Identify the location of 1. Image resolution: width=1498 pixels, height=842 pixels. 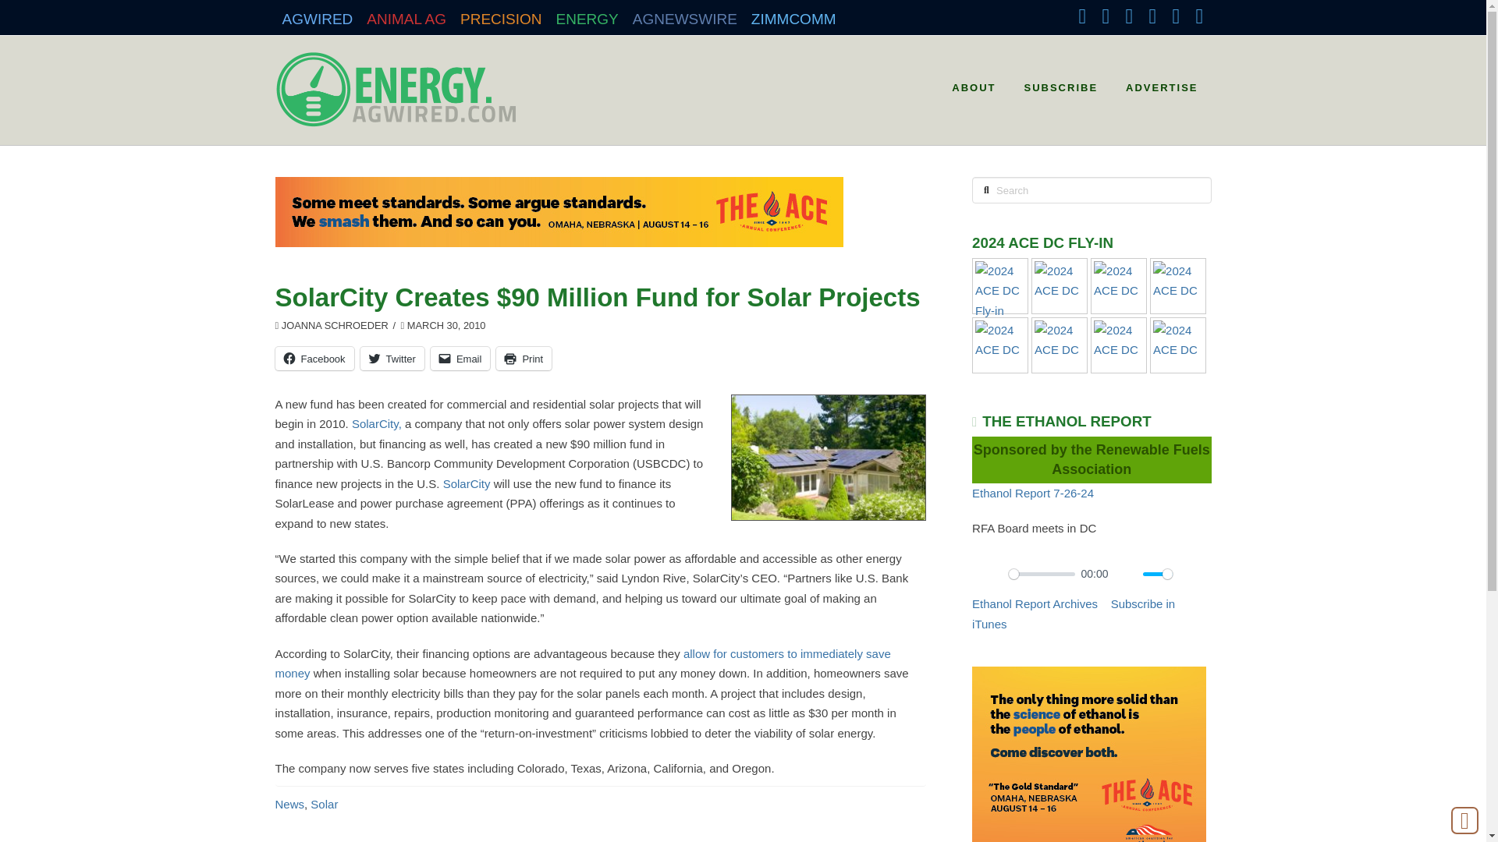
(1158, 574).